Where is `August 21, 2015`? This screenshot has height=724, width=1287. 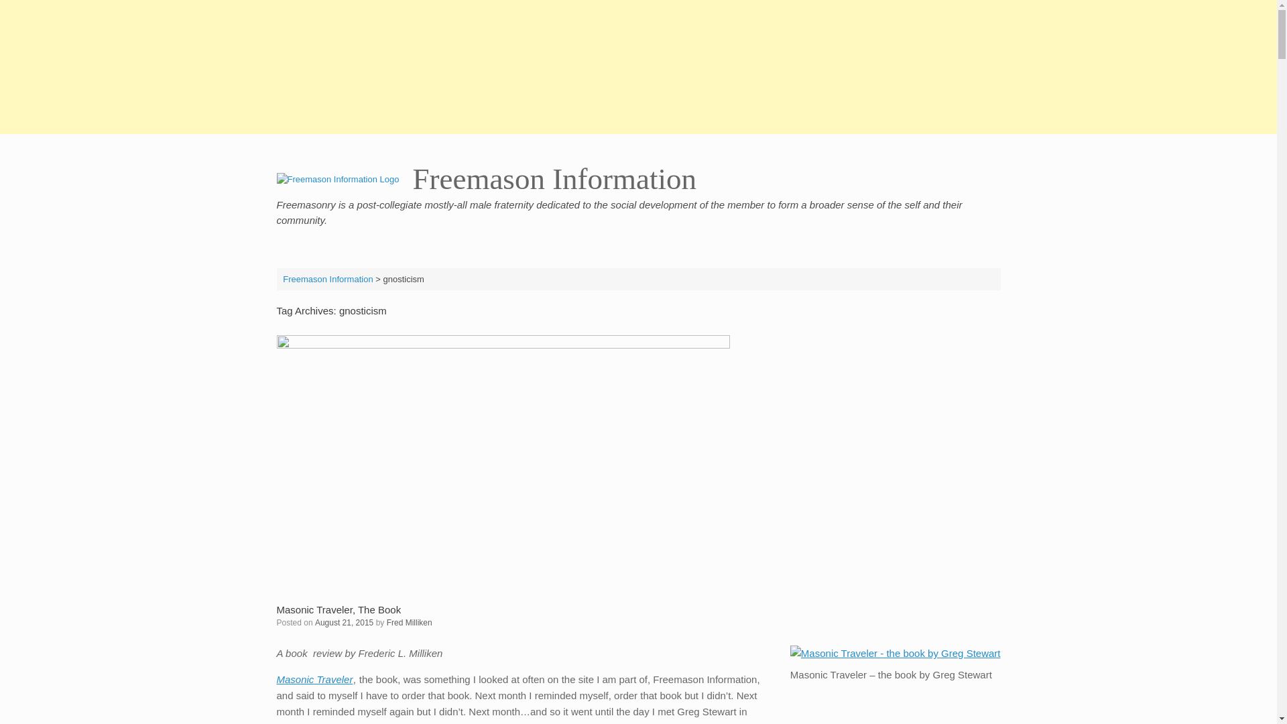 August 21, 2015 is located at coordinates (344, 623).